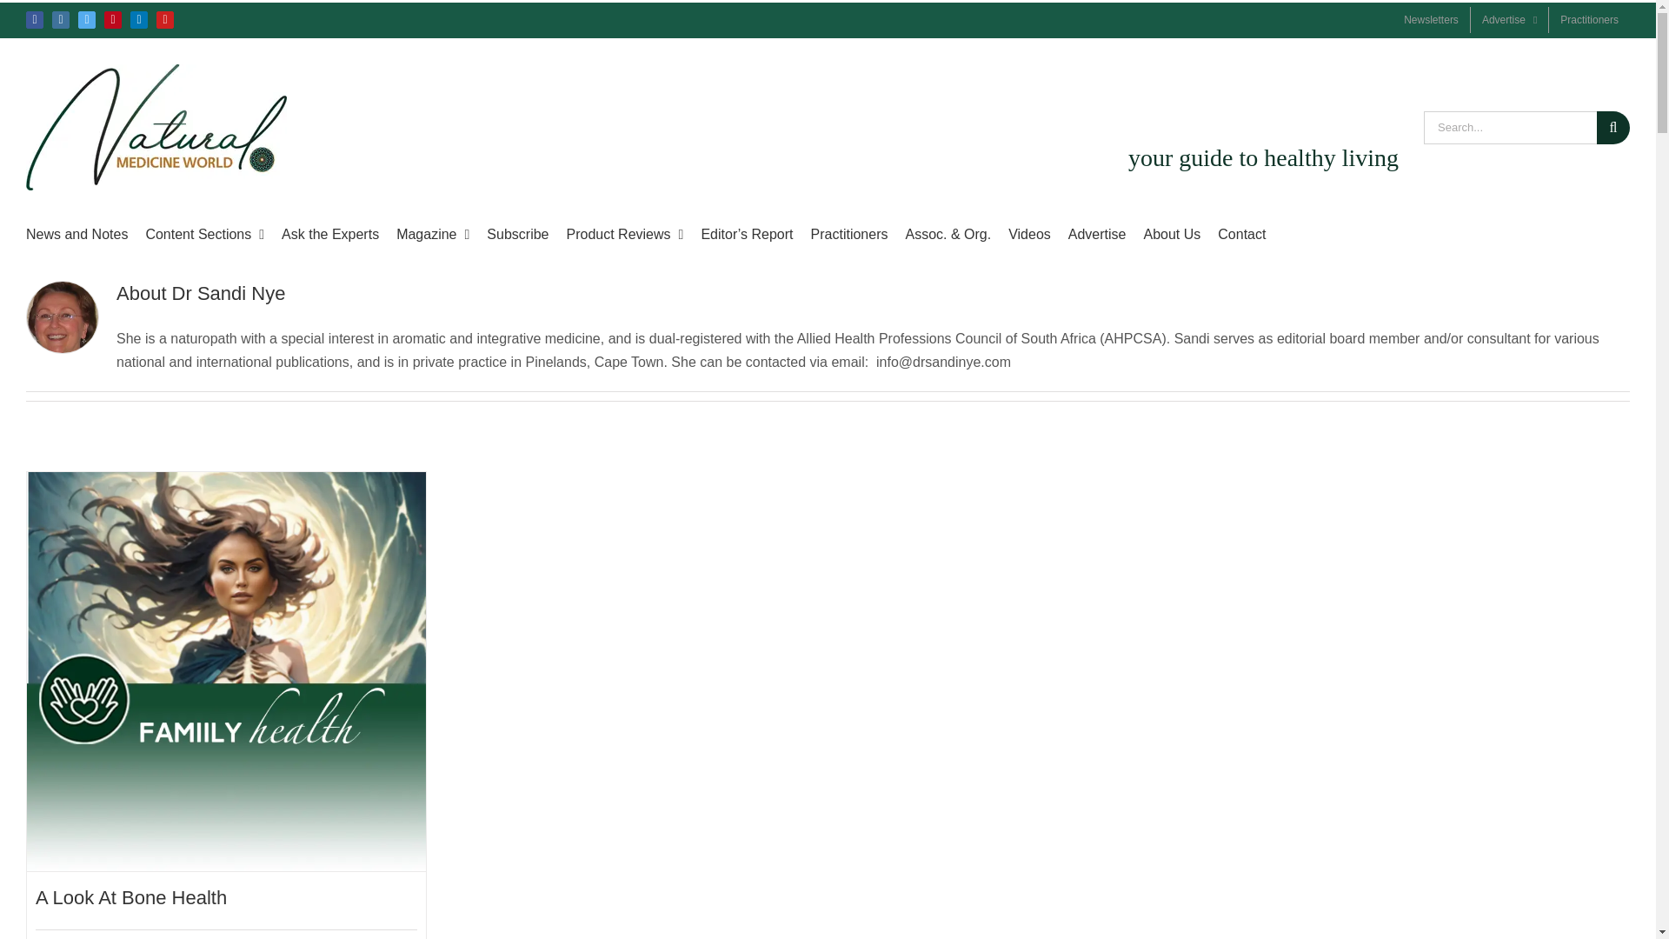  I want to click on Ask the Experts, so click(330, 235).